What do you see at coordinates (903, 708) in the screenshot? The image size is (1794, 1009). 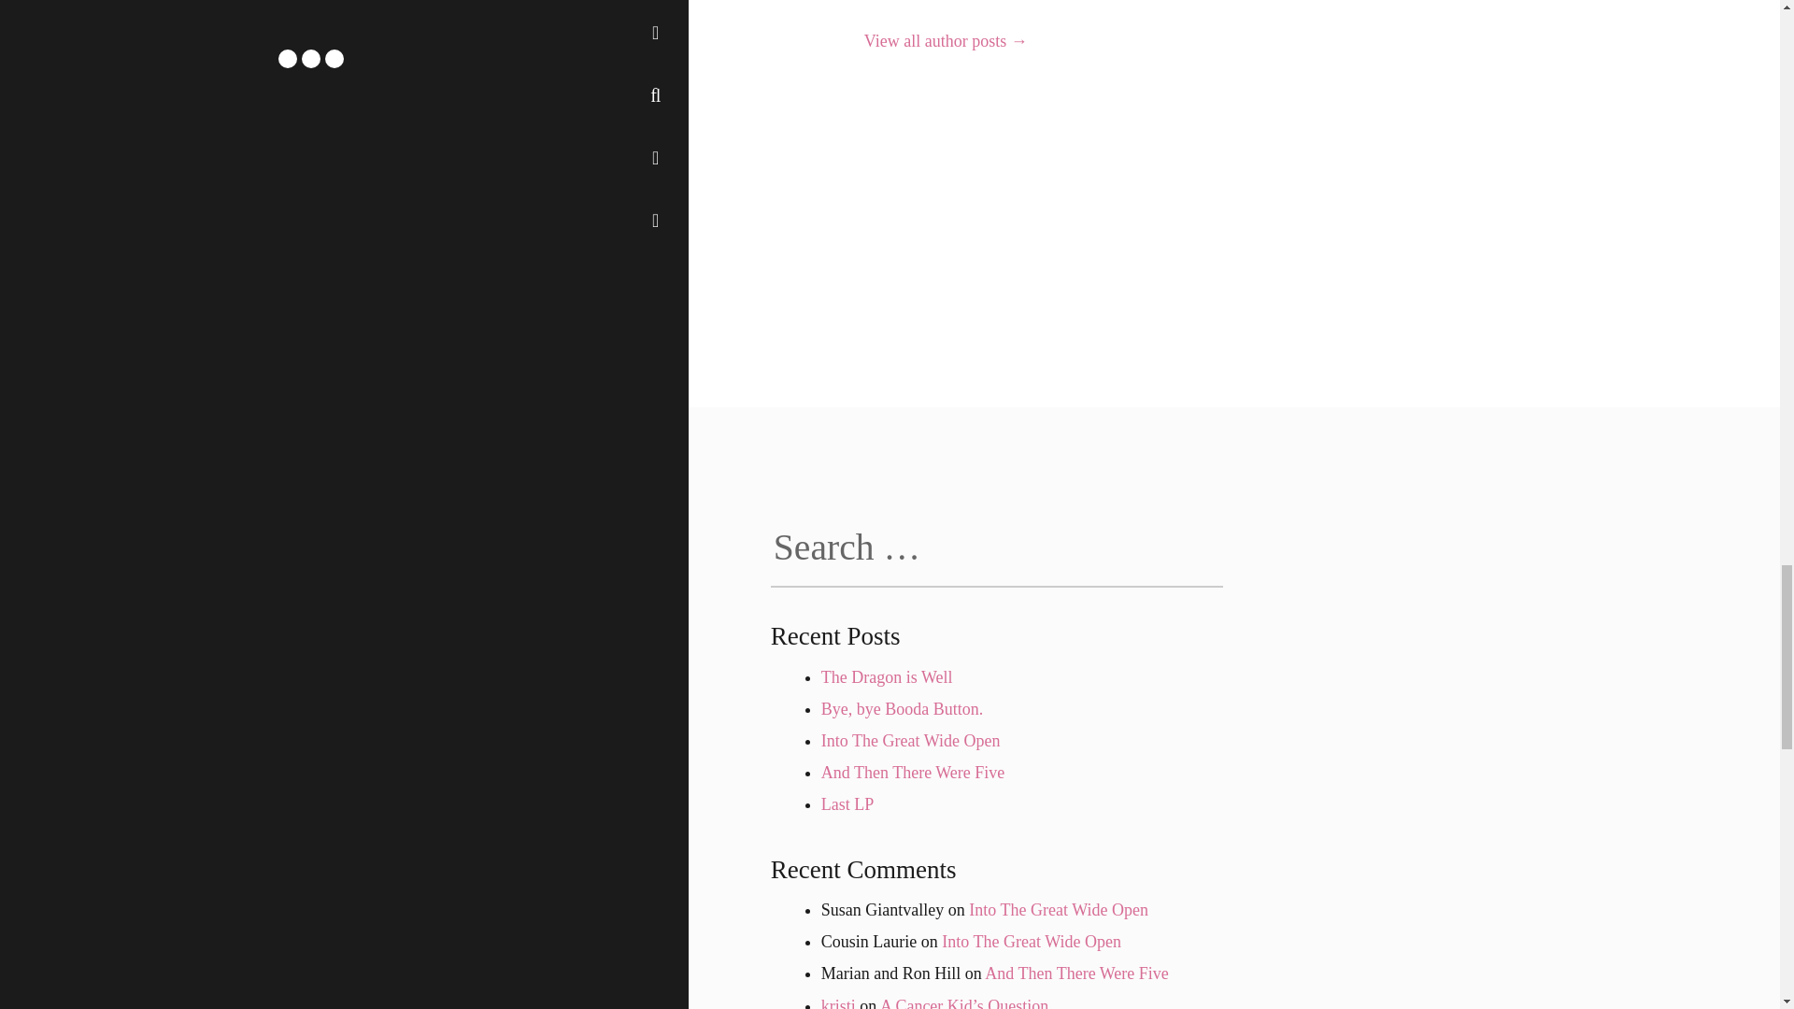 I see `Bye, bye Booda Button.` at bounding box center [903, 708].